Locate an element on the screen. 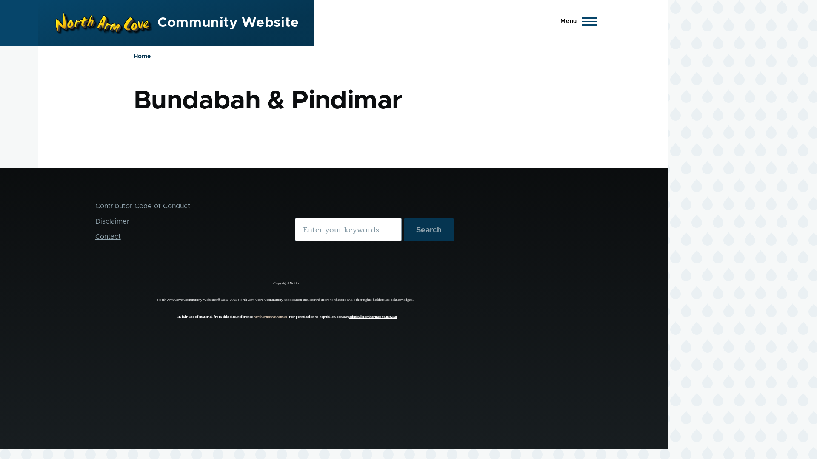  Community Website is located at coordinates (228, 23).